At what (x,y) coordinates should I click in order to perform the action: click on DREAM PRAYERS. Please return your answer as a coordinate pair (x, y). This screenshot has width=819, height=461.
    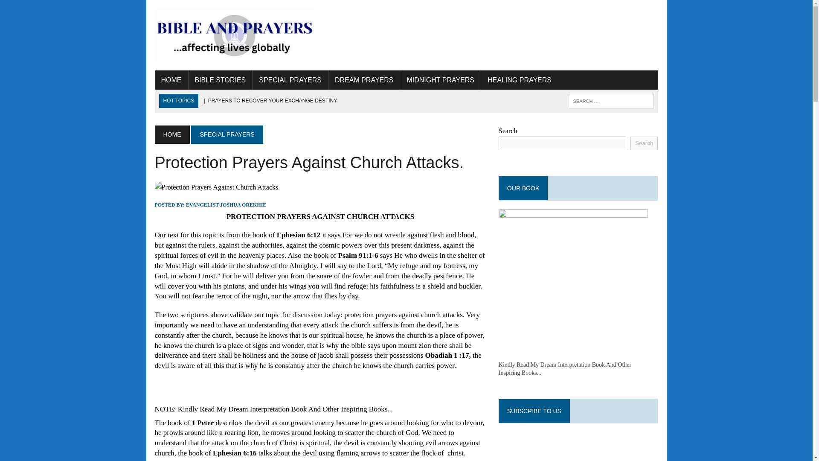
    Looking at the image, I should click on (364, 80).